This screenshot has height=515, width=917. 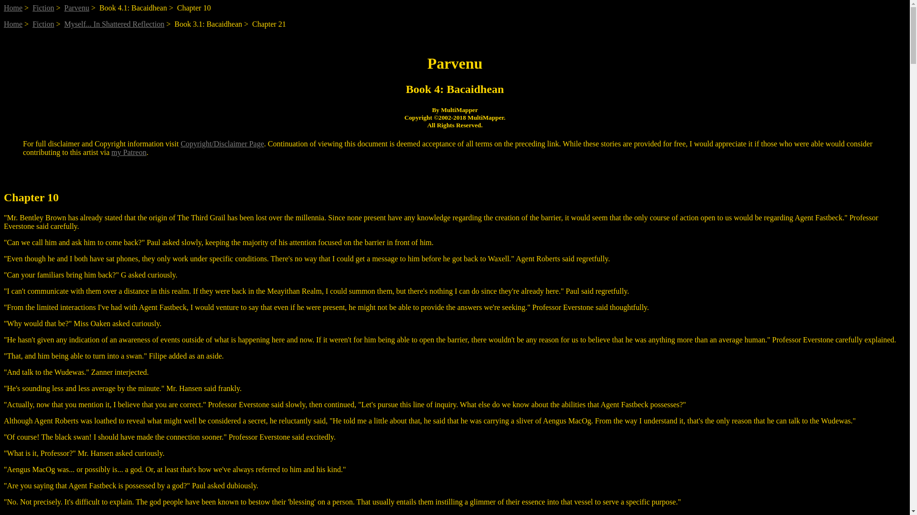 I want to click on Home, so click(x=12, y=8).